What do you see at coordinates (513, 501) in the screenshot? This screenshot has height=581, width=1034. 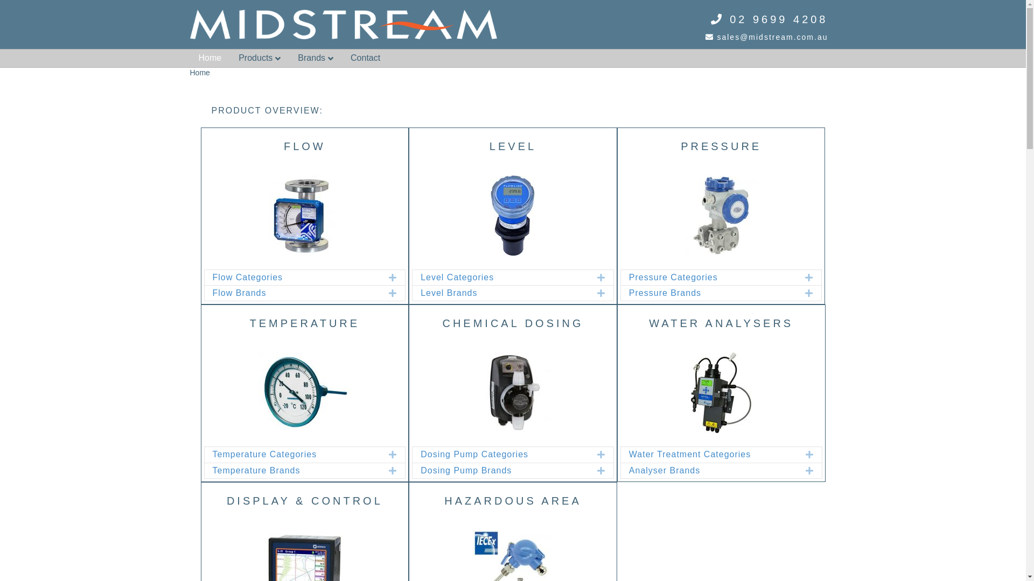 I see `HAZARDOUS AREA` at bounding box center [513, 501].